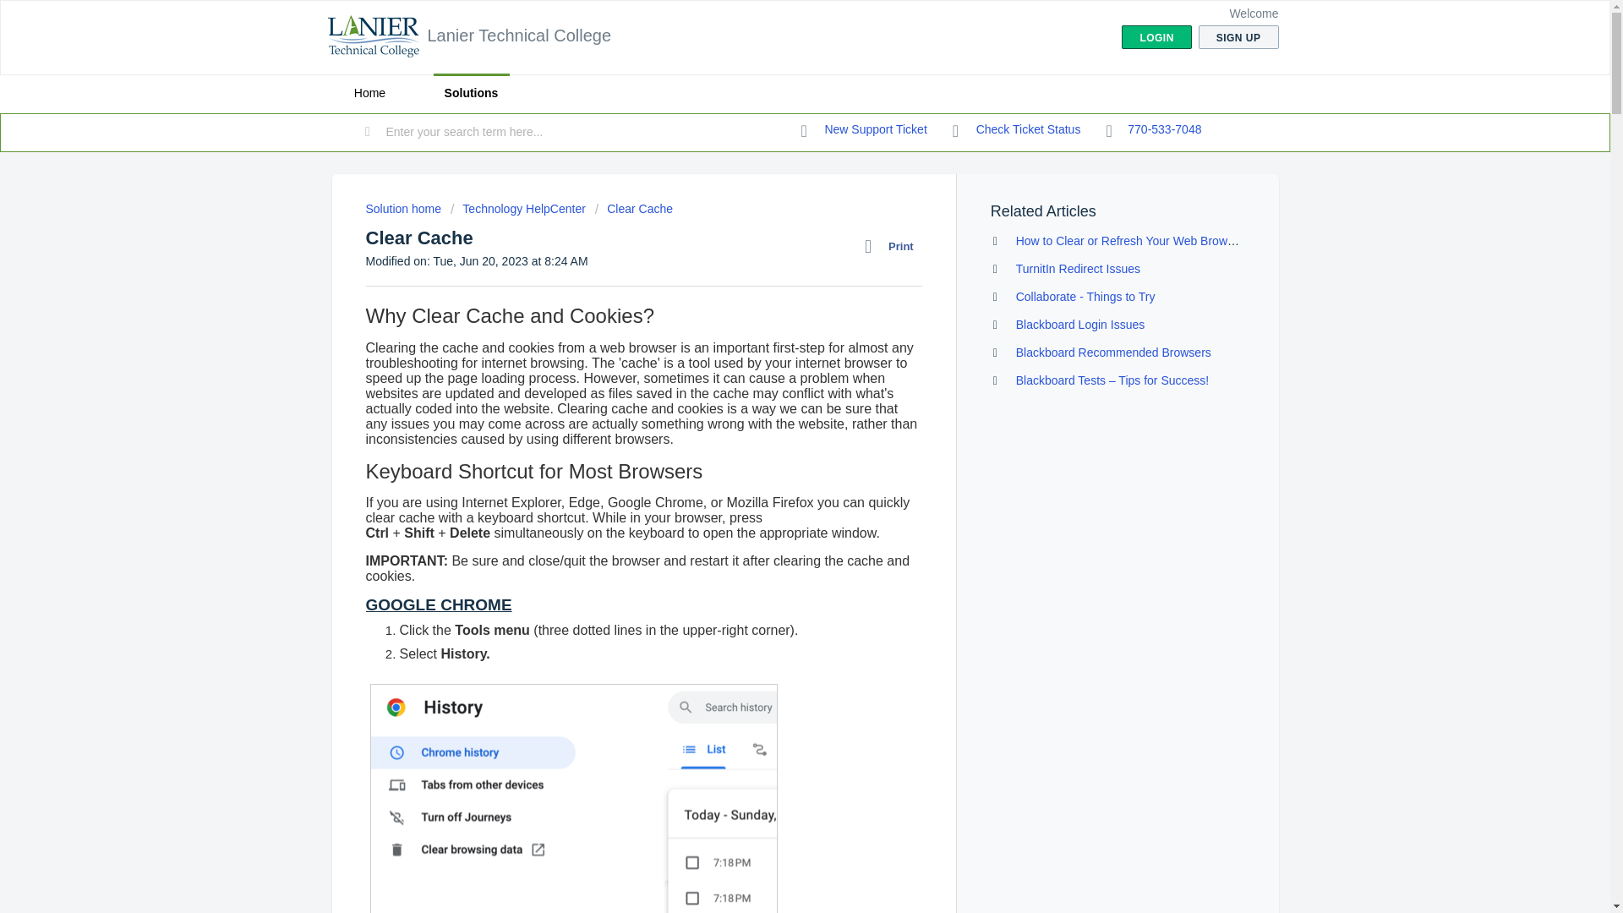  I want to click on Home, so click(369, 93).